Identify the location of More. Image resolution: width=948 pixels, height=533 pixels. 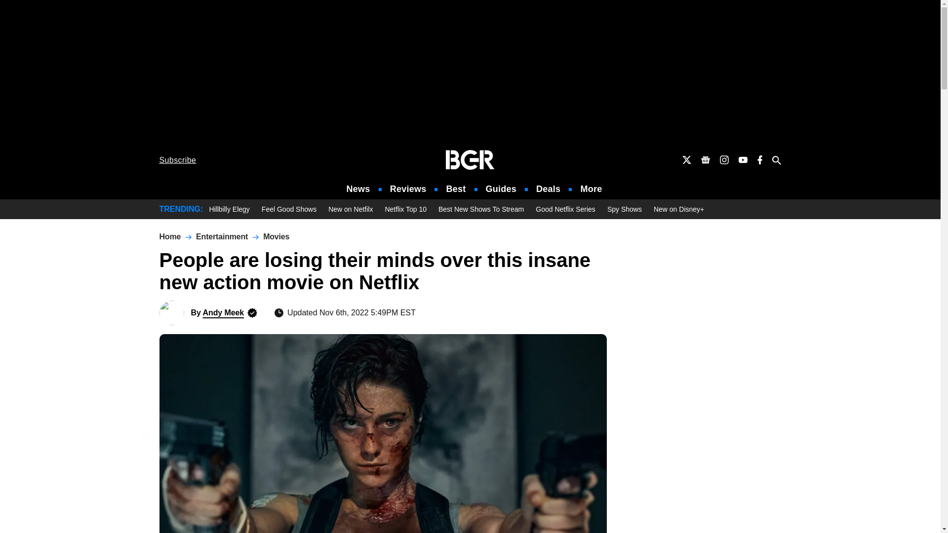
(591, 189).